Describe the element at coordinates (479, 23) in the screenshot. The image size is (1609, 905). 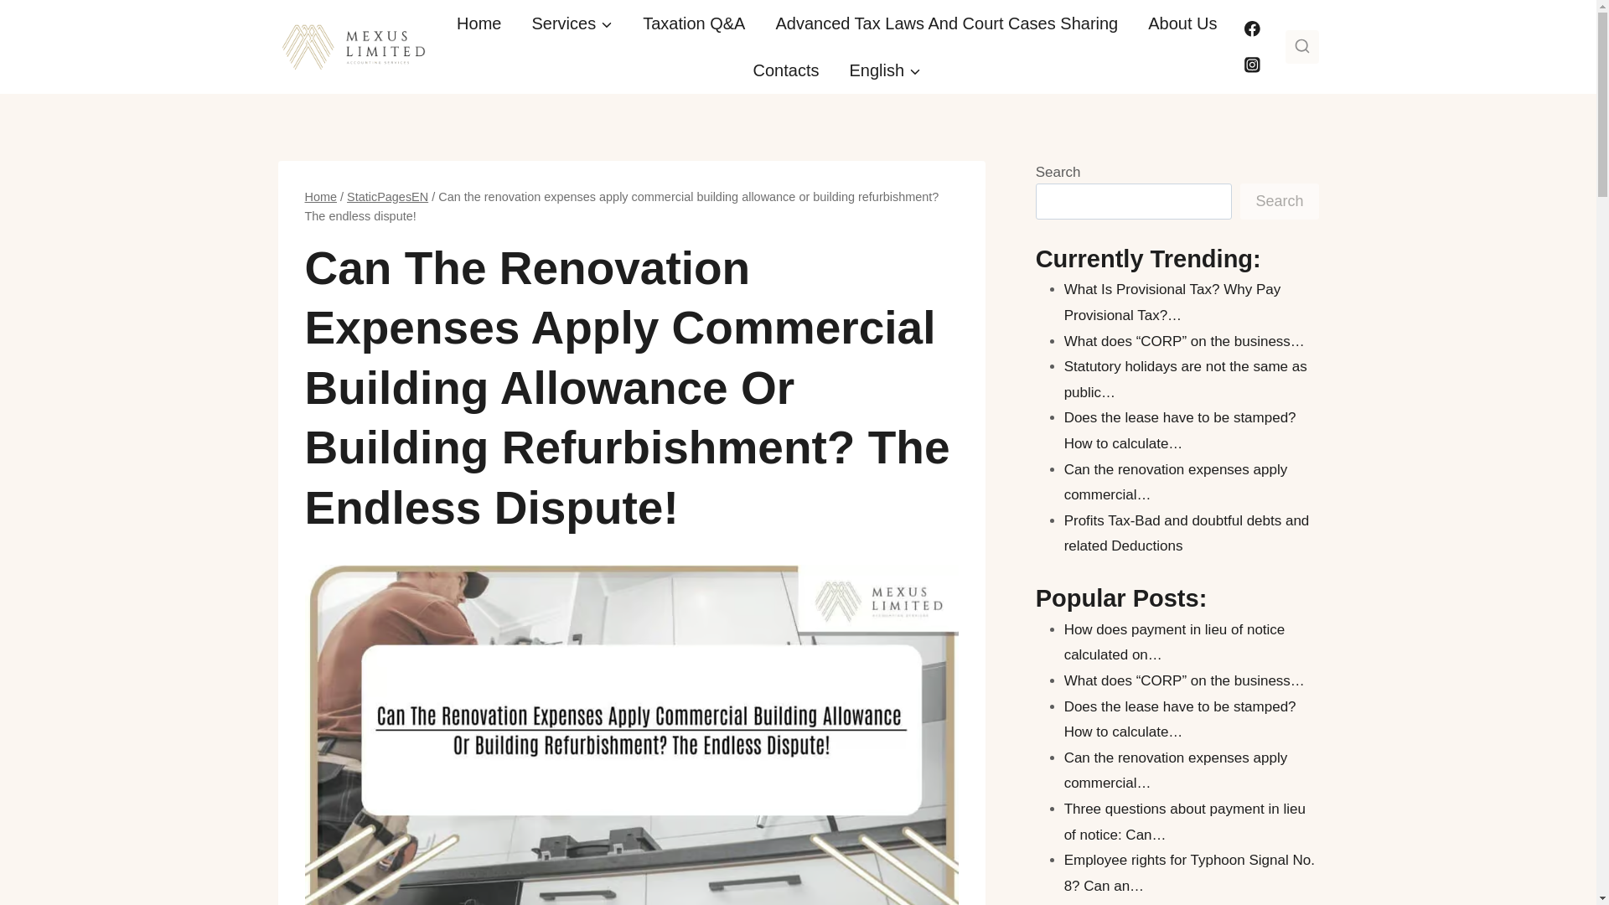
I see `Home` at that location.